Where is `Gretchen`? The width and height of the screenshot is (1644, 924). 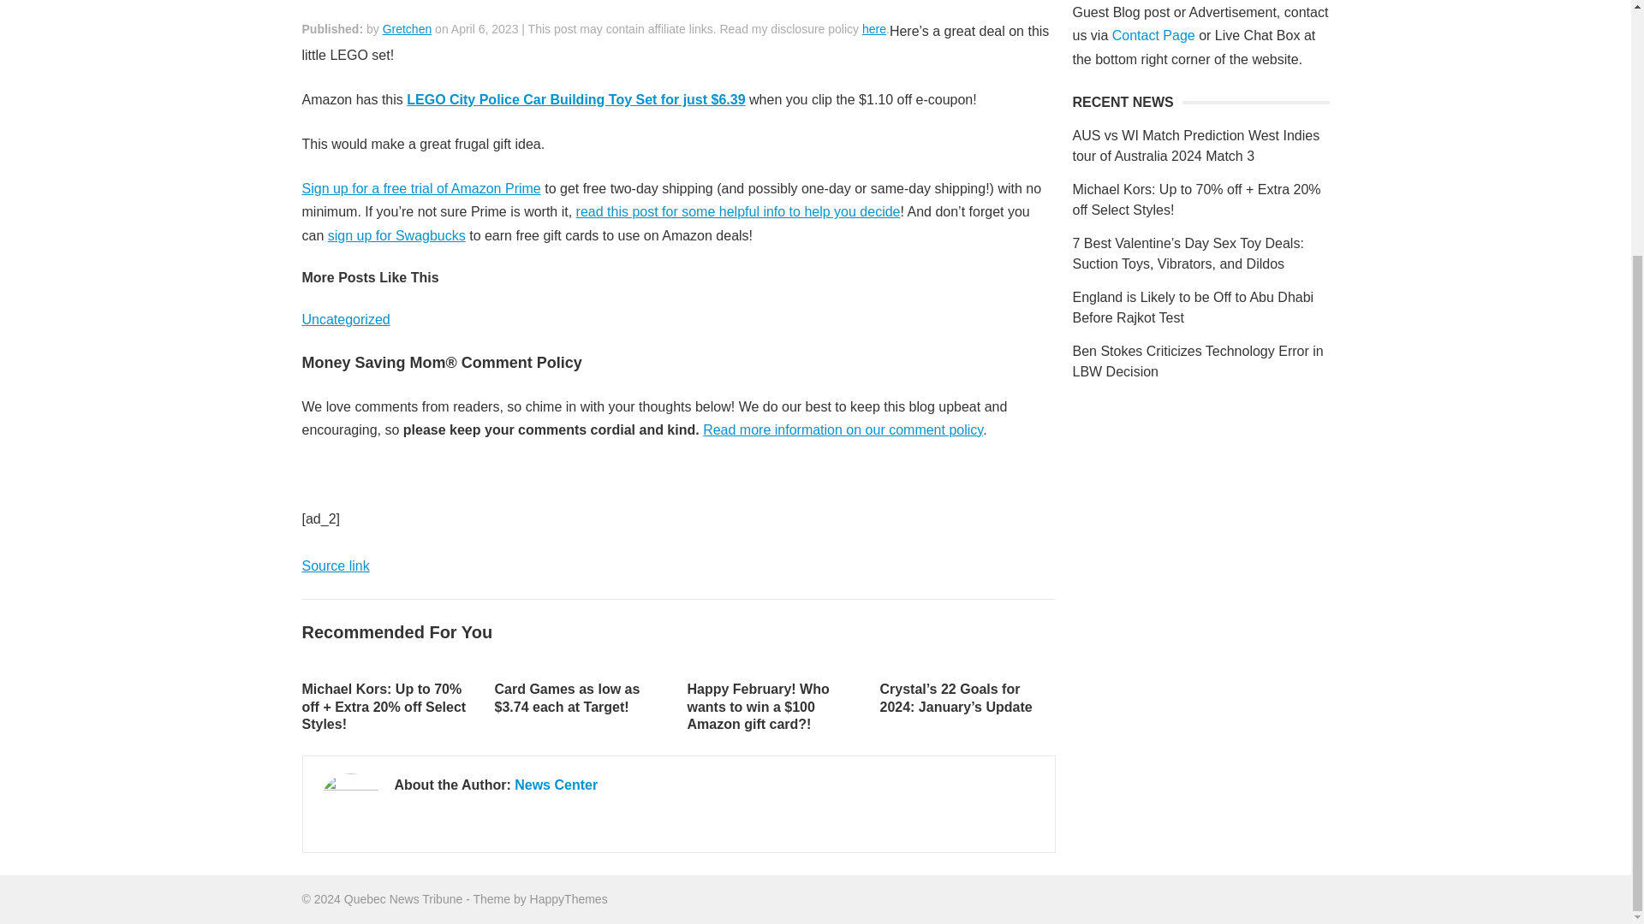
Gretchen is located at coordinates (408, 29).